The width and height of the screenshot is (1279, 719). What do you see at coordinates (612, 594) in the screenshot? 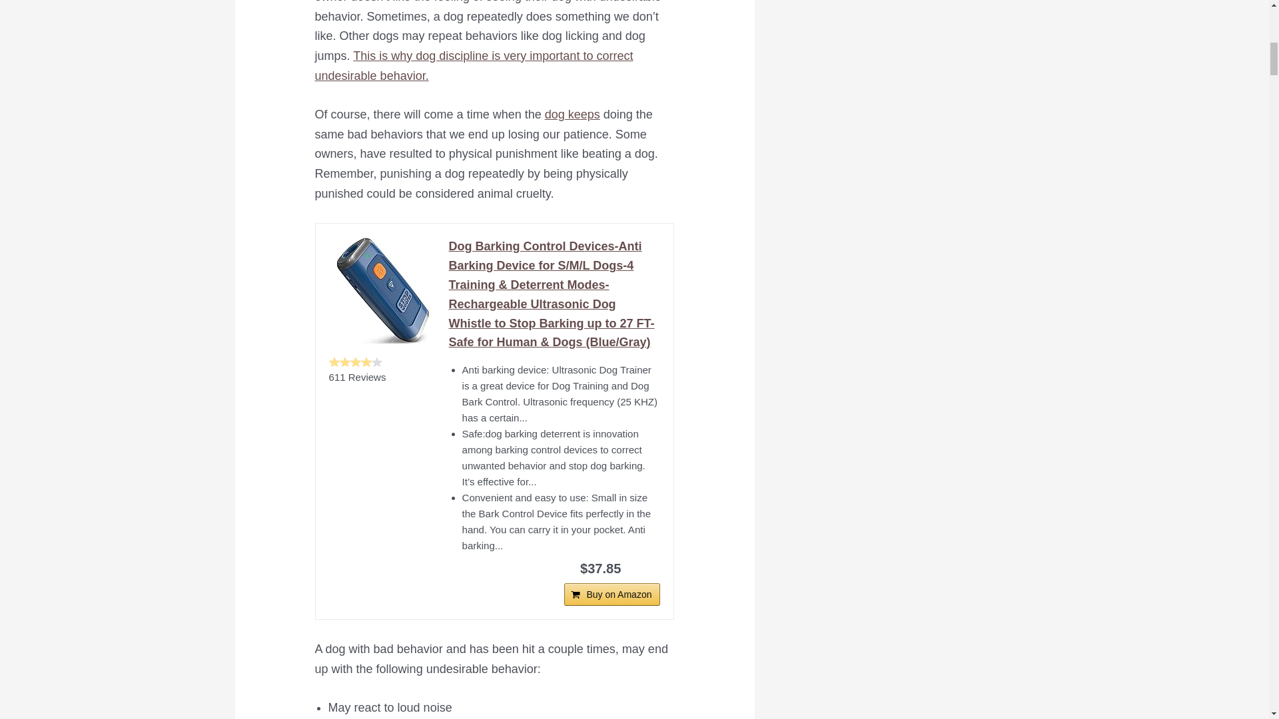
I see `Buy on Amazon` at bounding box center [612, 594].